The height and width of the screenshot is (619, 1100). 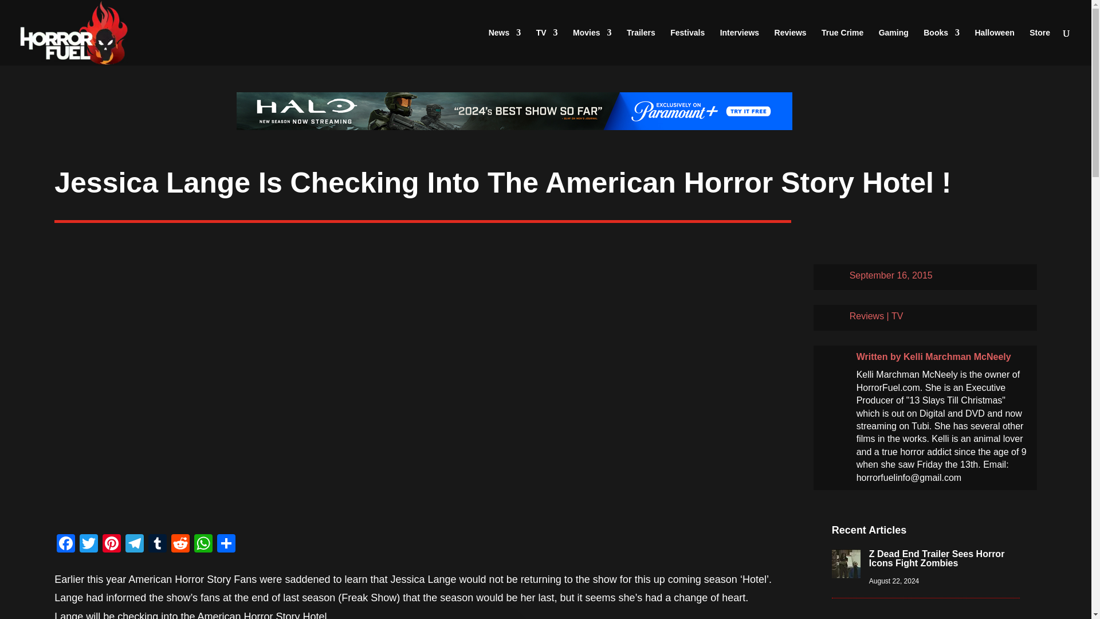 What do you see at coordinates (592, 47) in the screenshot?
I see `Movies` at bounding box center [592, 47].